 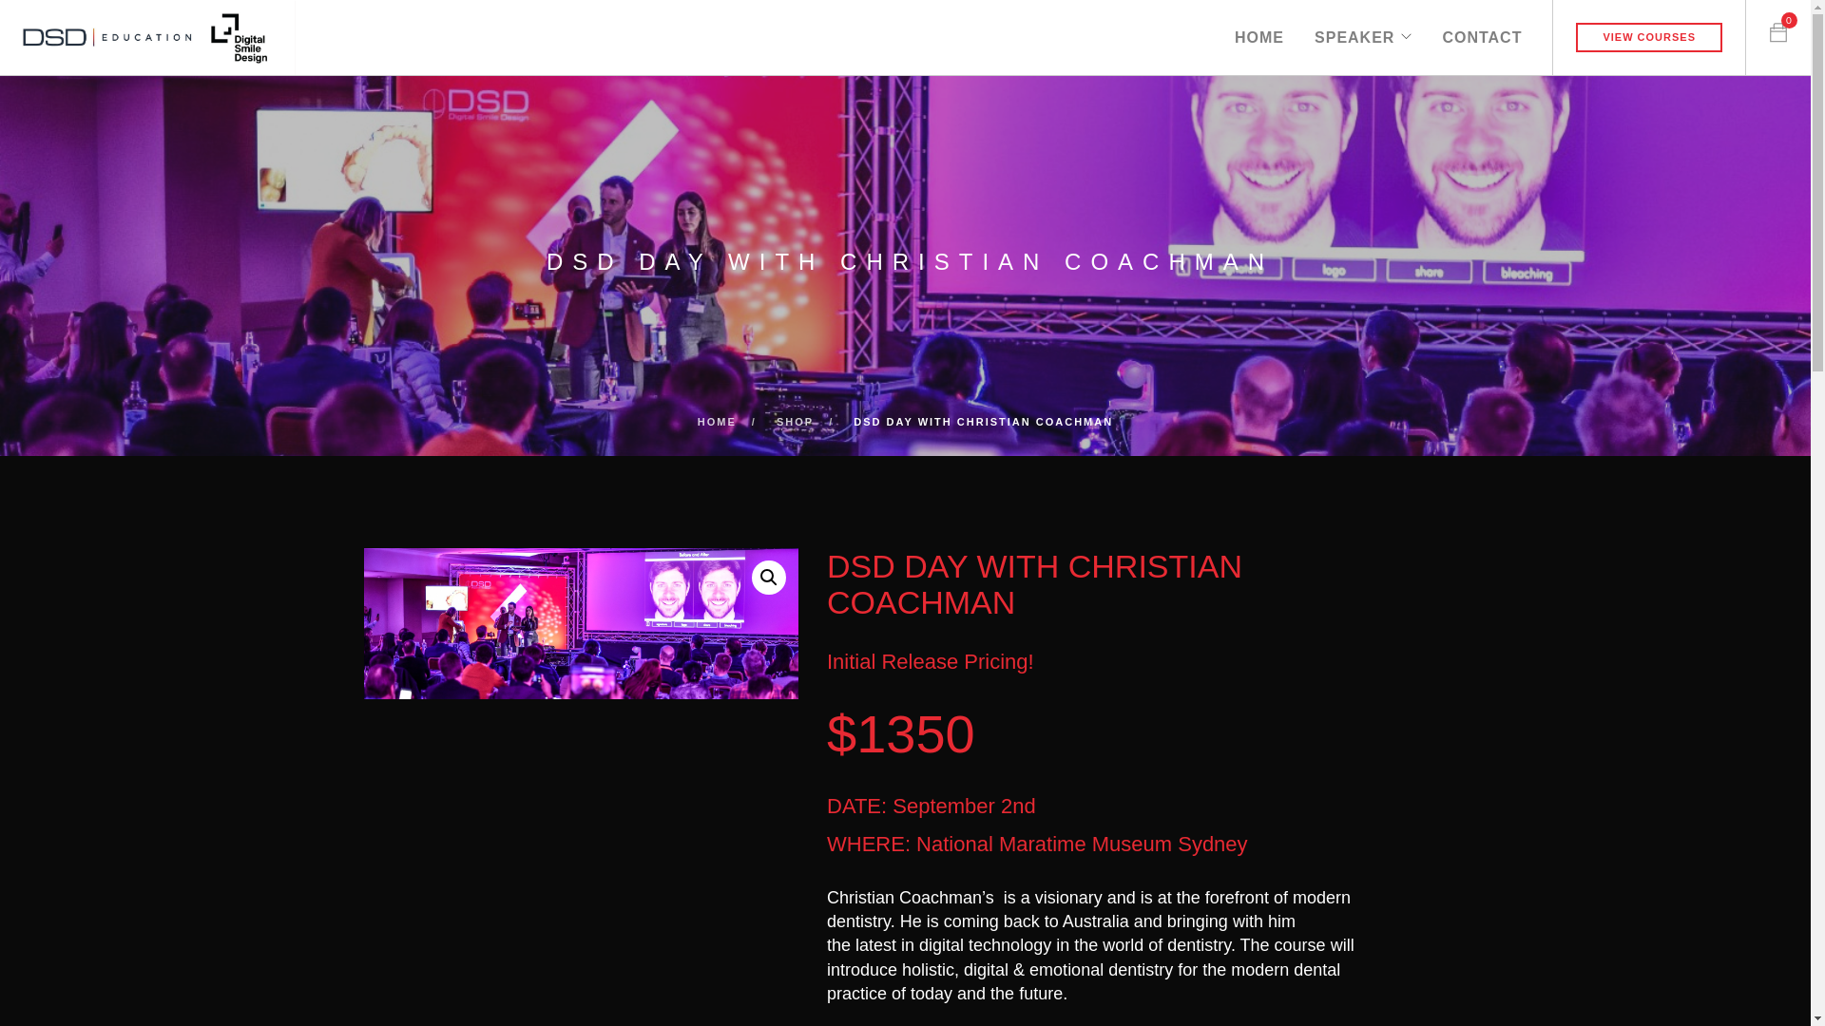 I want to click on HOME, so click(x=1259, y=27).